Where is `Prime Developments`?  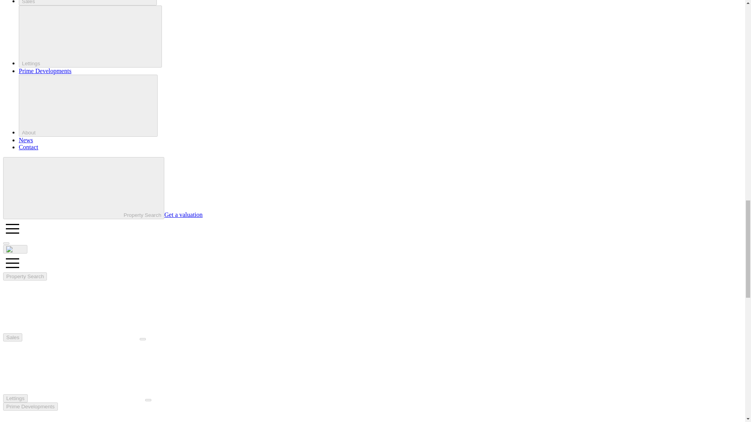 Prime Developments is located at coordinates (45, 71).